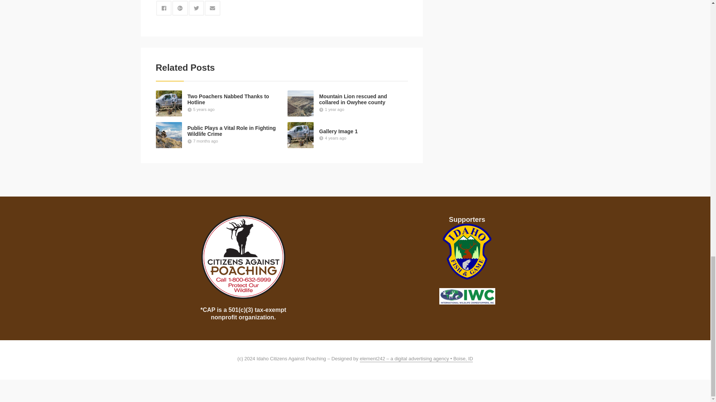 Image resolution: width=716 pixels, height=402 pixels. Describe the element at coordinates (169, 103) in the screenshot. I see `SuccessPostImageTest` at that location.